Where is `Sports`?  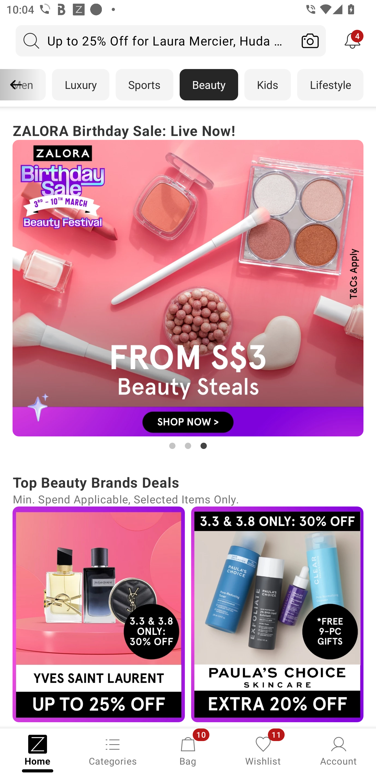 Sports is located at coordinates (144, 85).